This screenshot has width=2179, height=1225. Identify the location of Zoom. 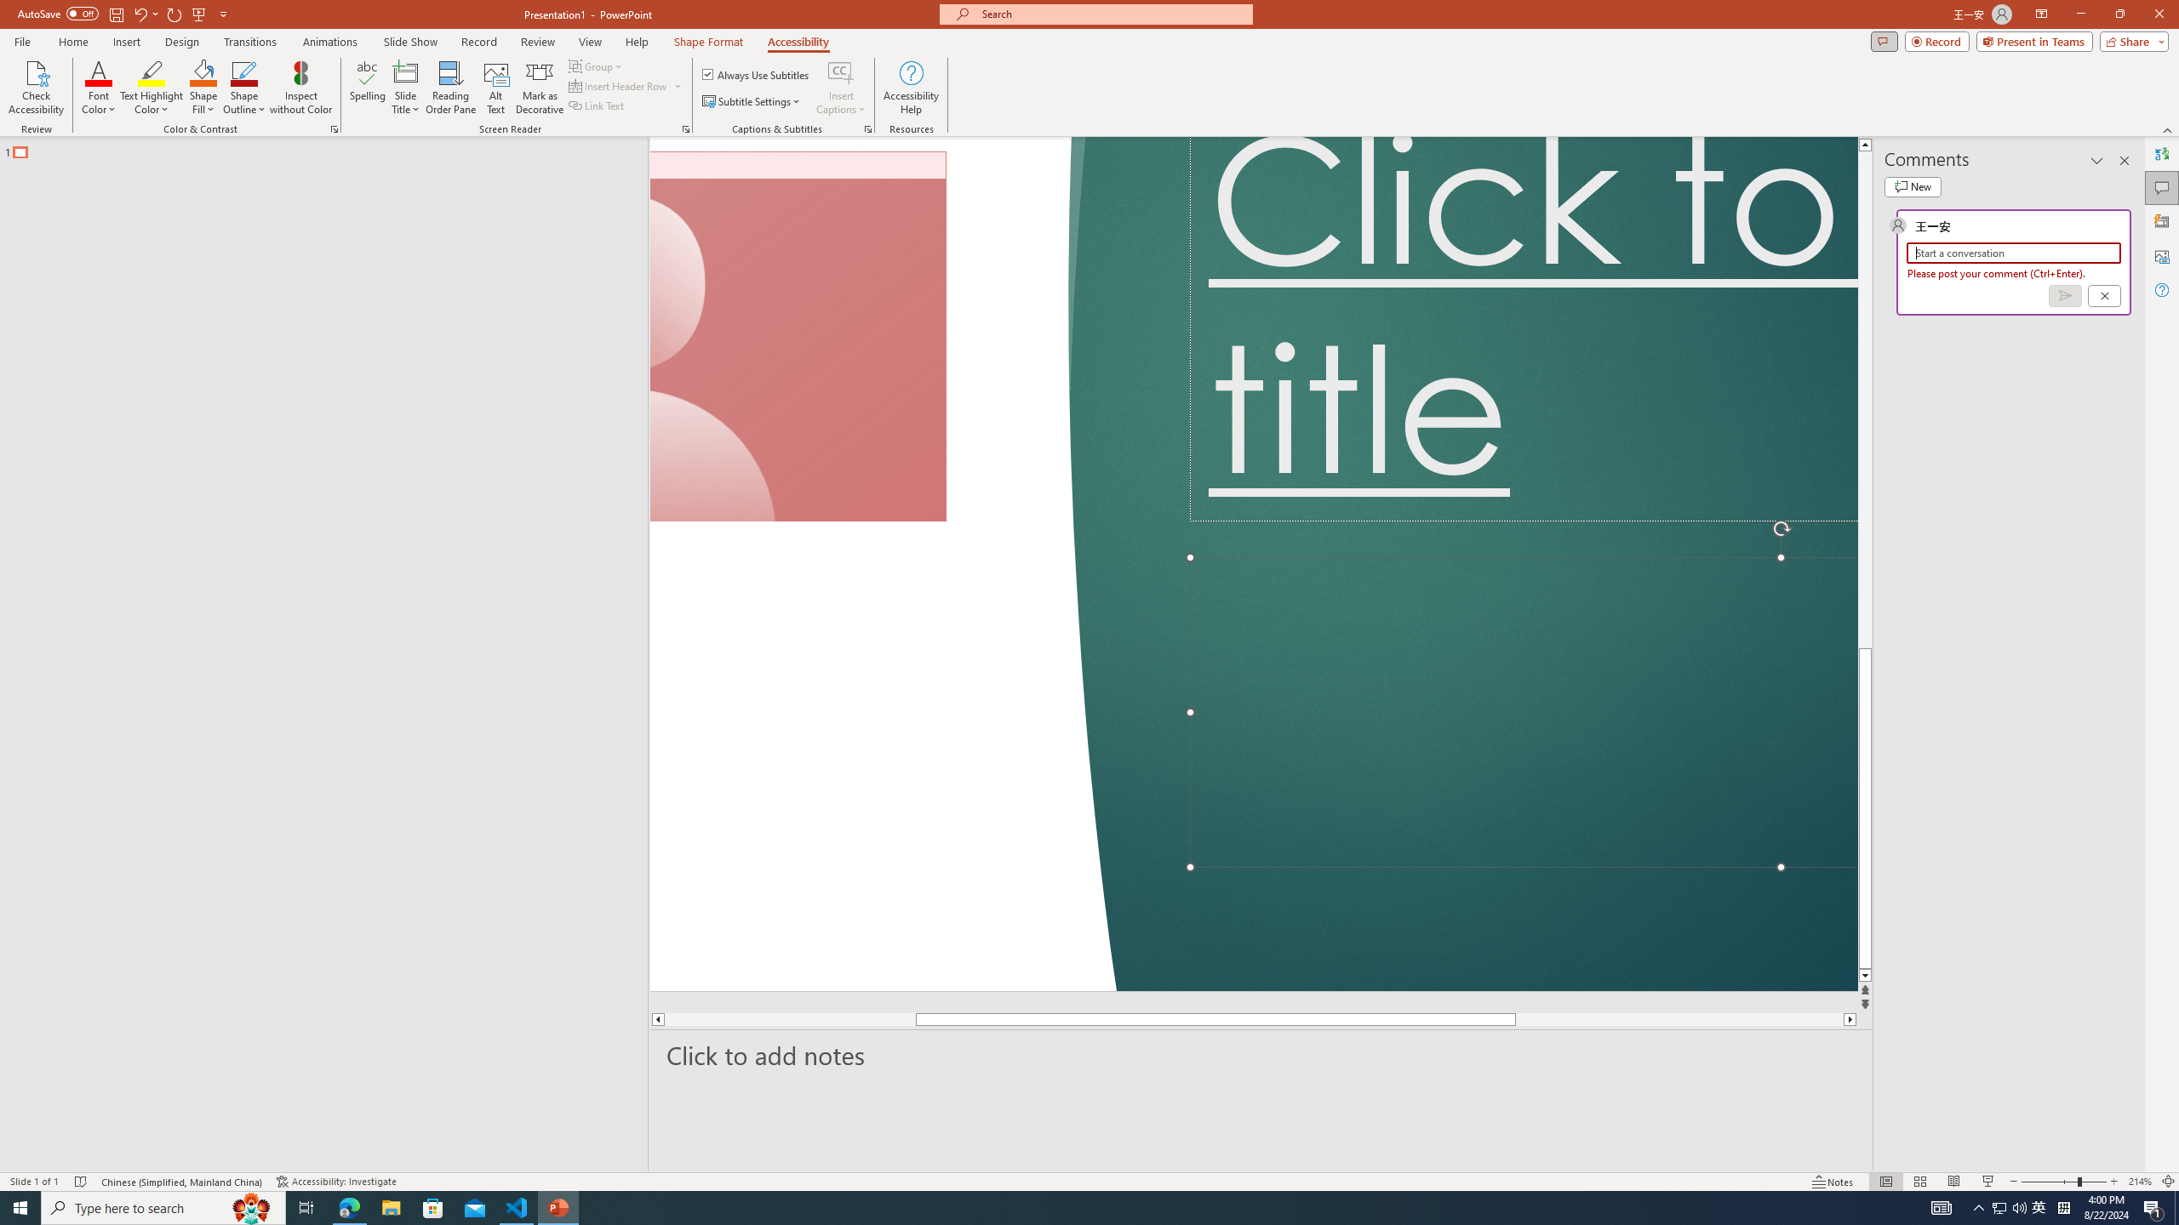
(2039, 1157).